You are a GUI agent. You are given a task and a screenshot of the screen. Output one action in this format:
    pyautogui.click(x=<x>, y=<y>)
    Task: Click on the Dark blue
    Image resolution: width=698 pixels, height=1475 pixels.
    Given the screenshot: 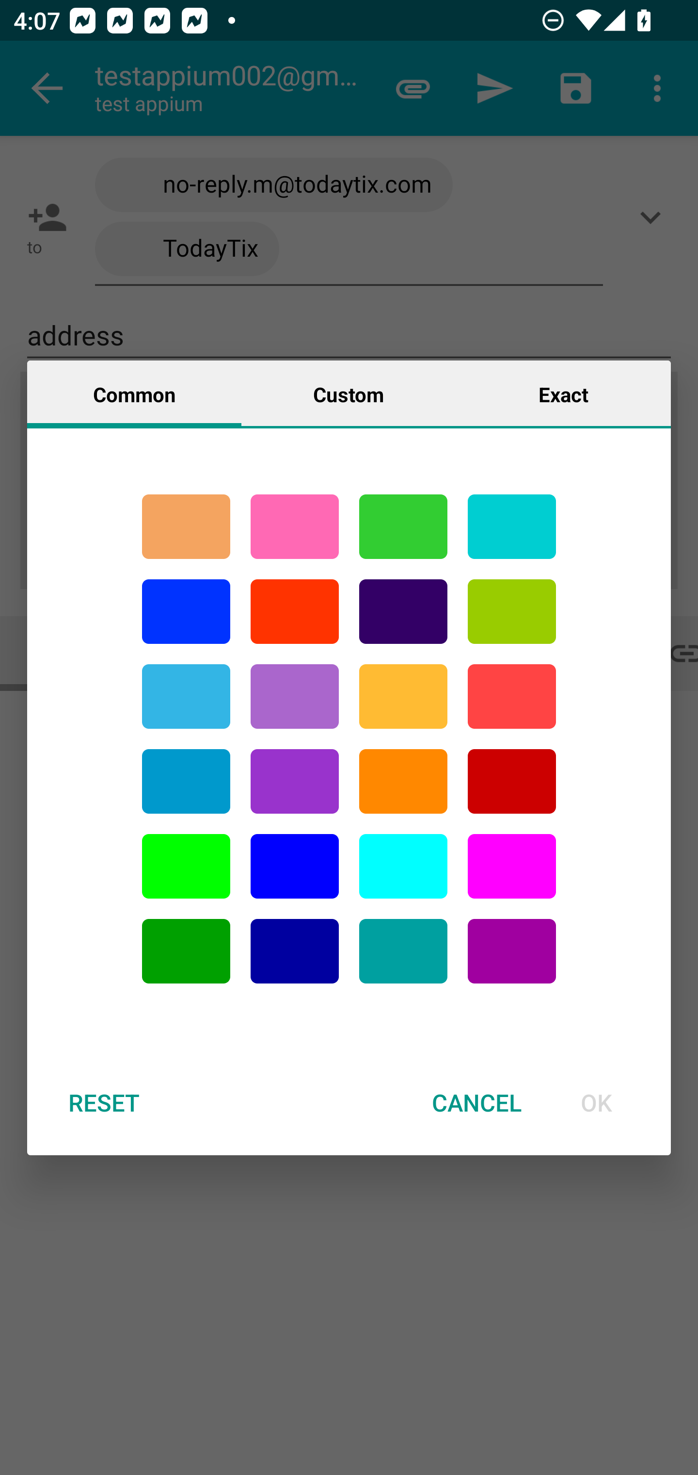 What is the action you would take?
    pyautogui.click(x=295, y=951)
    